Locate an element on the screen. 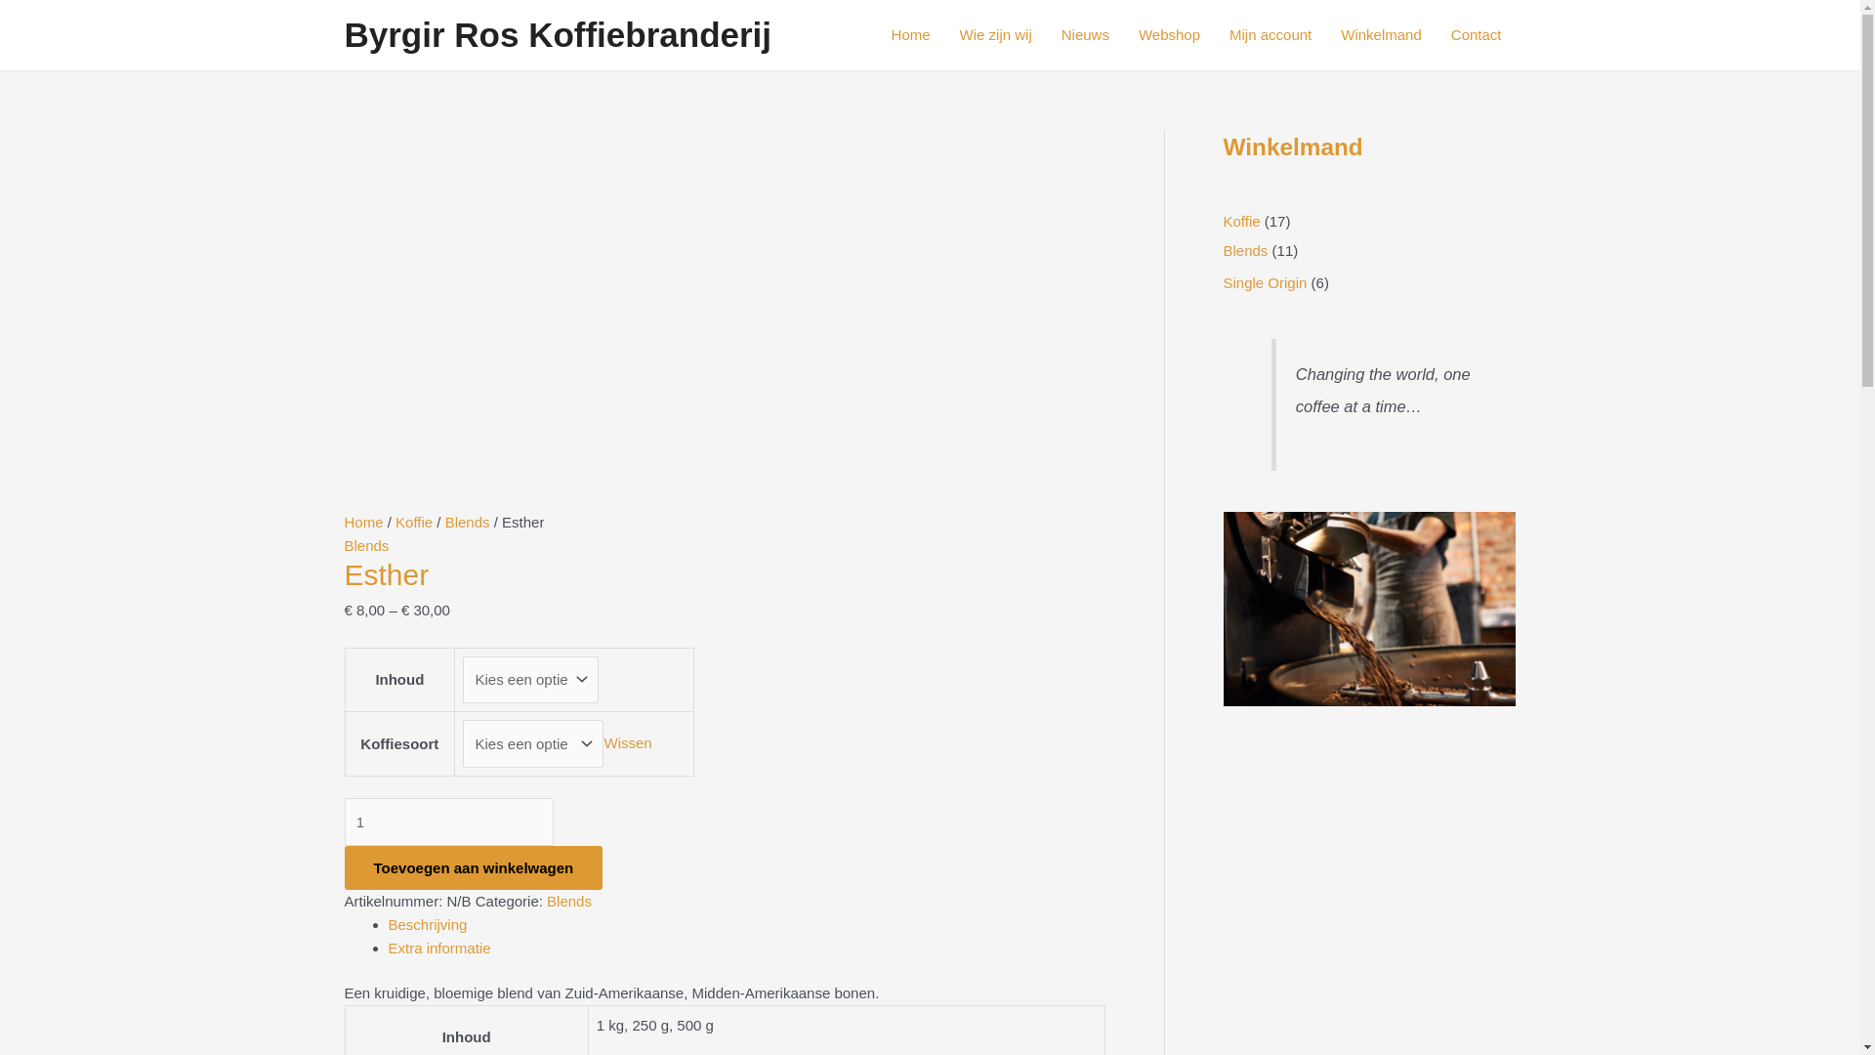 This screenshot has width=1875, height=1055. Winkelmand is located at coordinates (1381, 35).